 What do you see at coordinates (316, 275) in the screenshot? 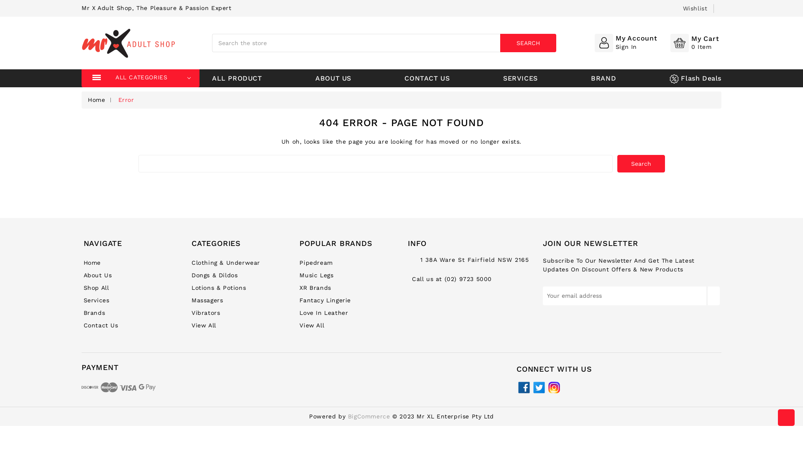
I see `Music Legs` at bounding box center [316, 275].